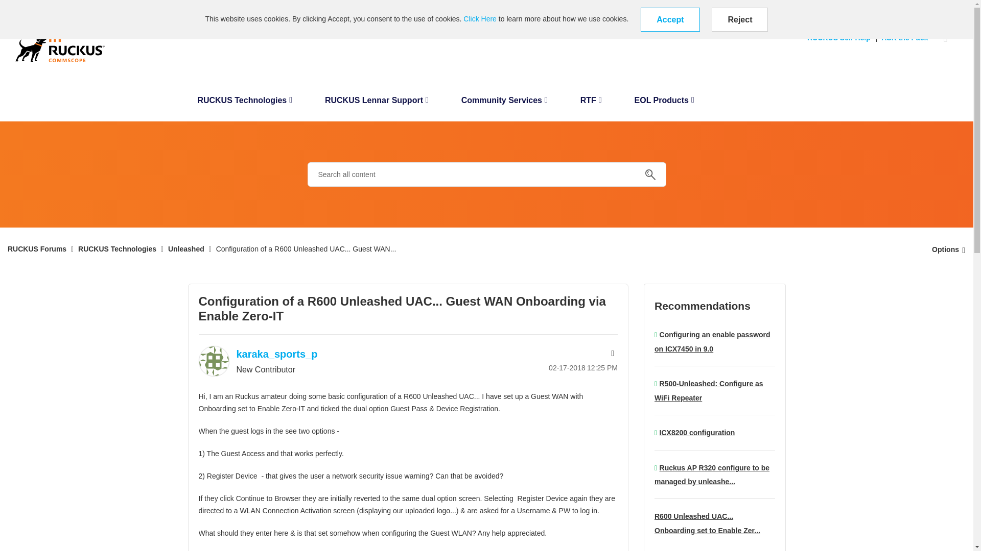  I want to click on BACK TO SUPPORT PORTAL, so click(50, 7).